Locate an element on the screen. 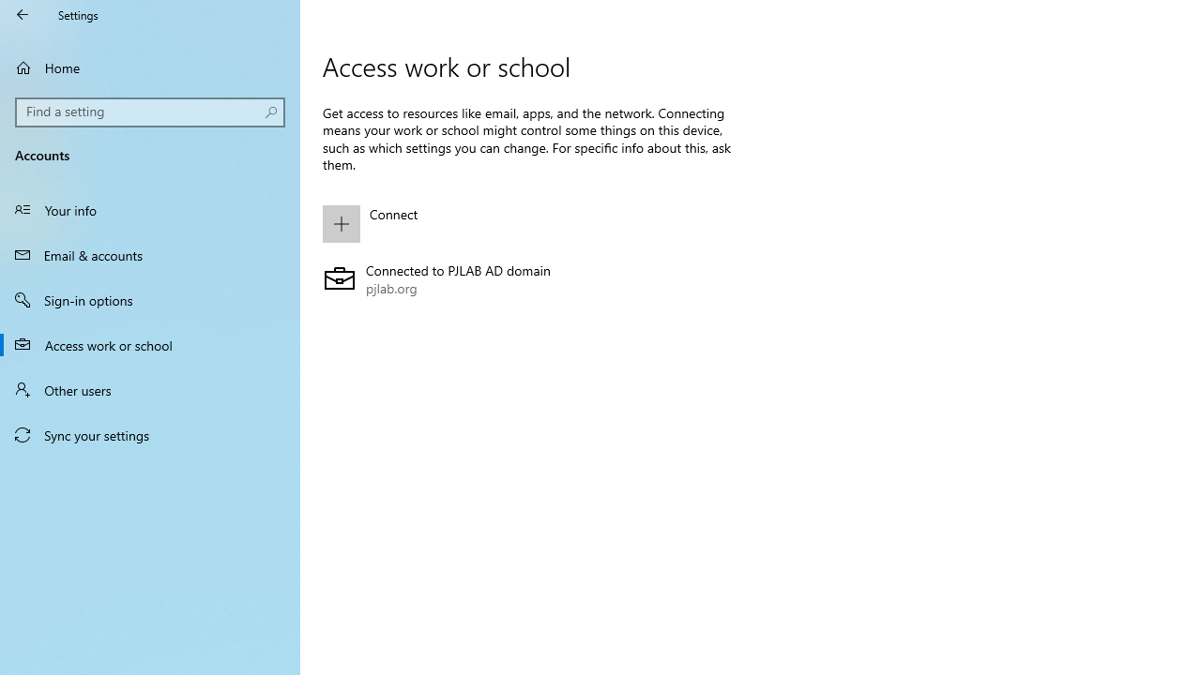 This screenshot has width=1201, height=675. Sync your settings is located at coordinates (150, 435).